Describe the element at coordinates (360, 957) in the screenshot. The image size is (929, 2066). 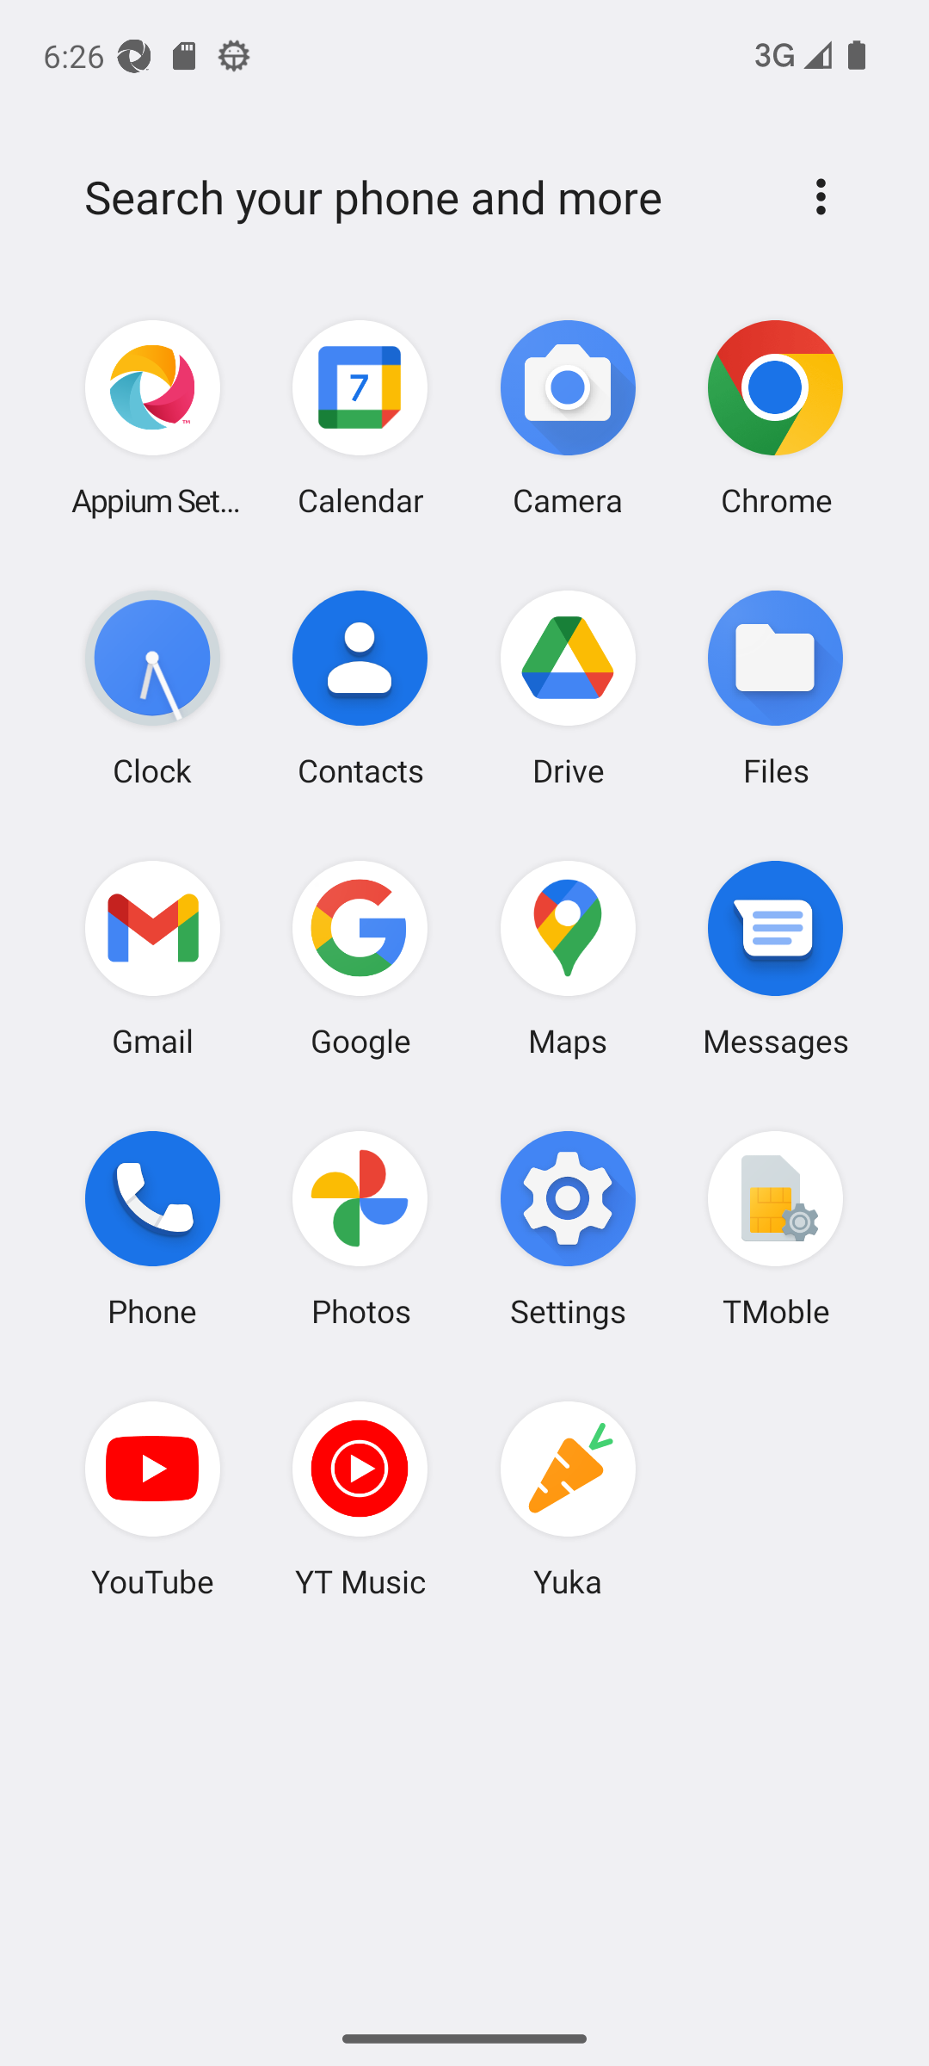
I see `Google` at that location.